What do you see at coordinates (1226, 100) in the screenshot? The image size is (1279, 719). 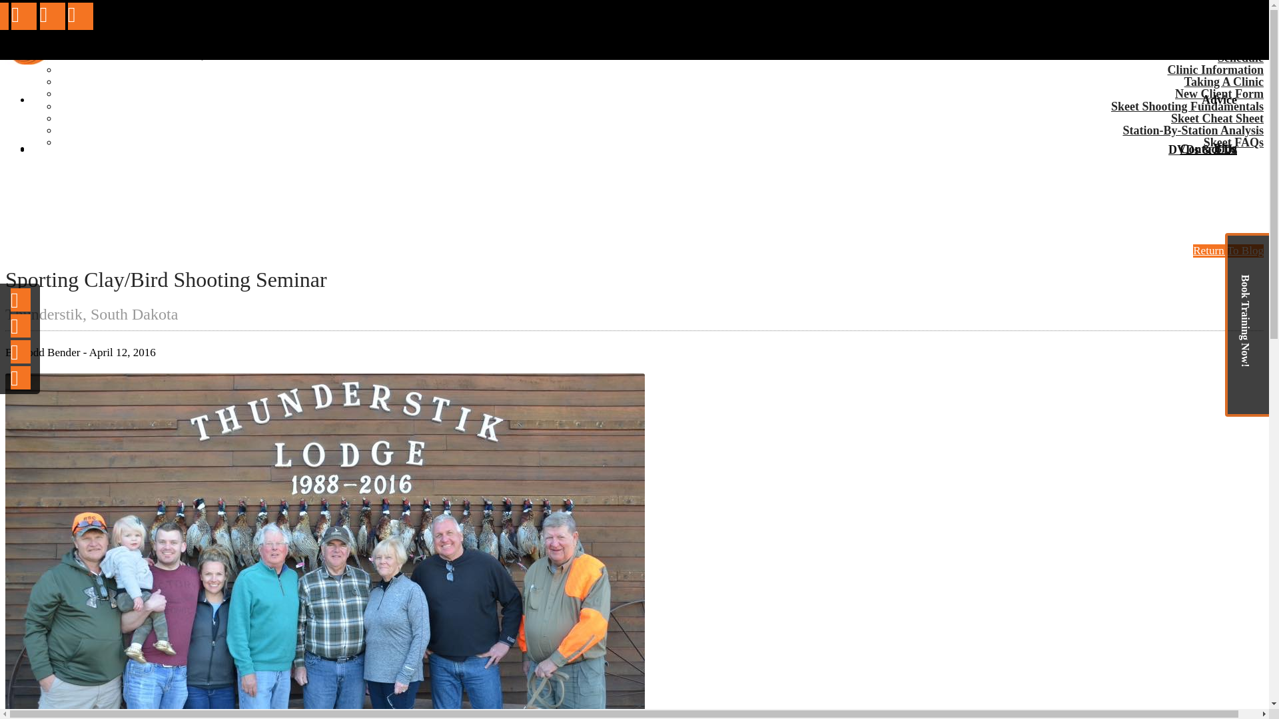 I see `Advice` at bounding box center [1226, 100].